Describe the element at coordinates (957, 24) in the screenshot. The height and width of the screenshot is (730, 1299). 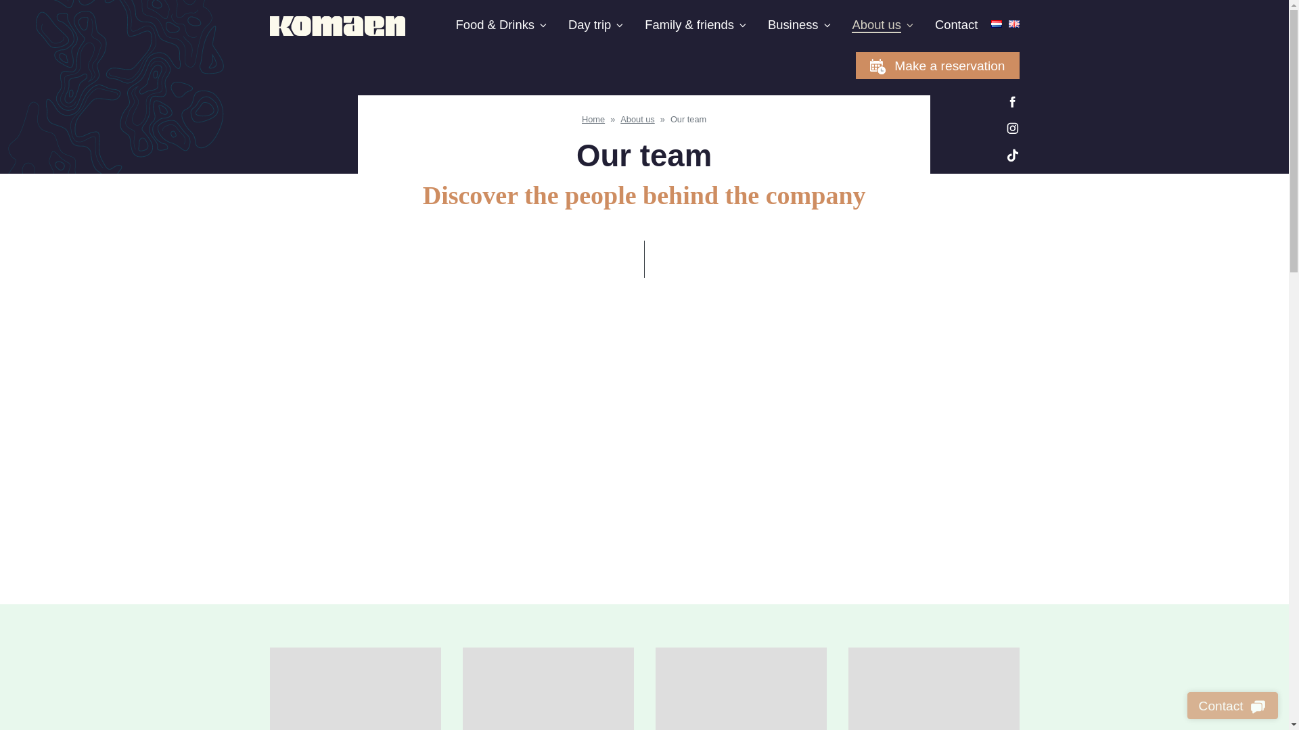
I see `Contact` at that location.